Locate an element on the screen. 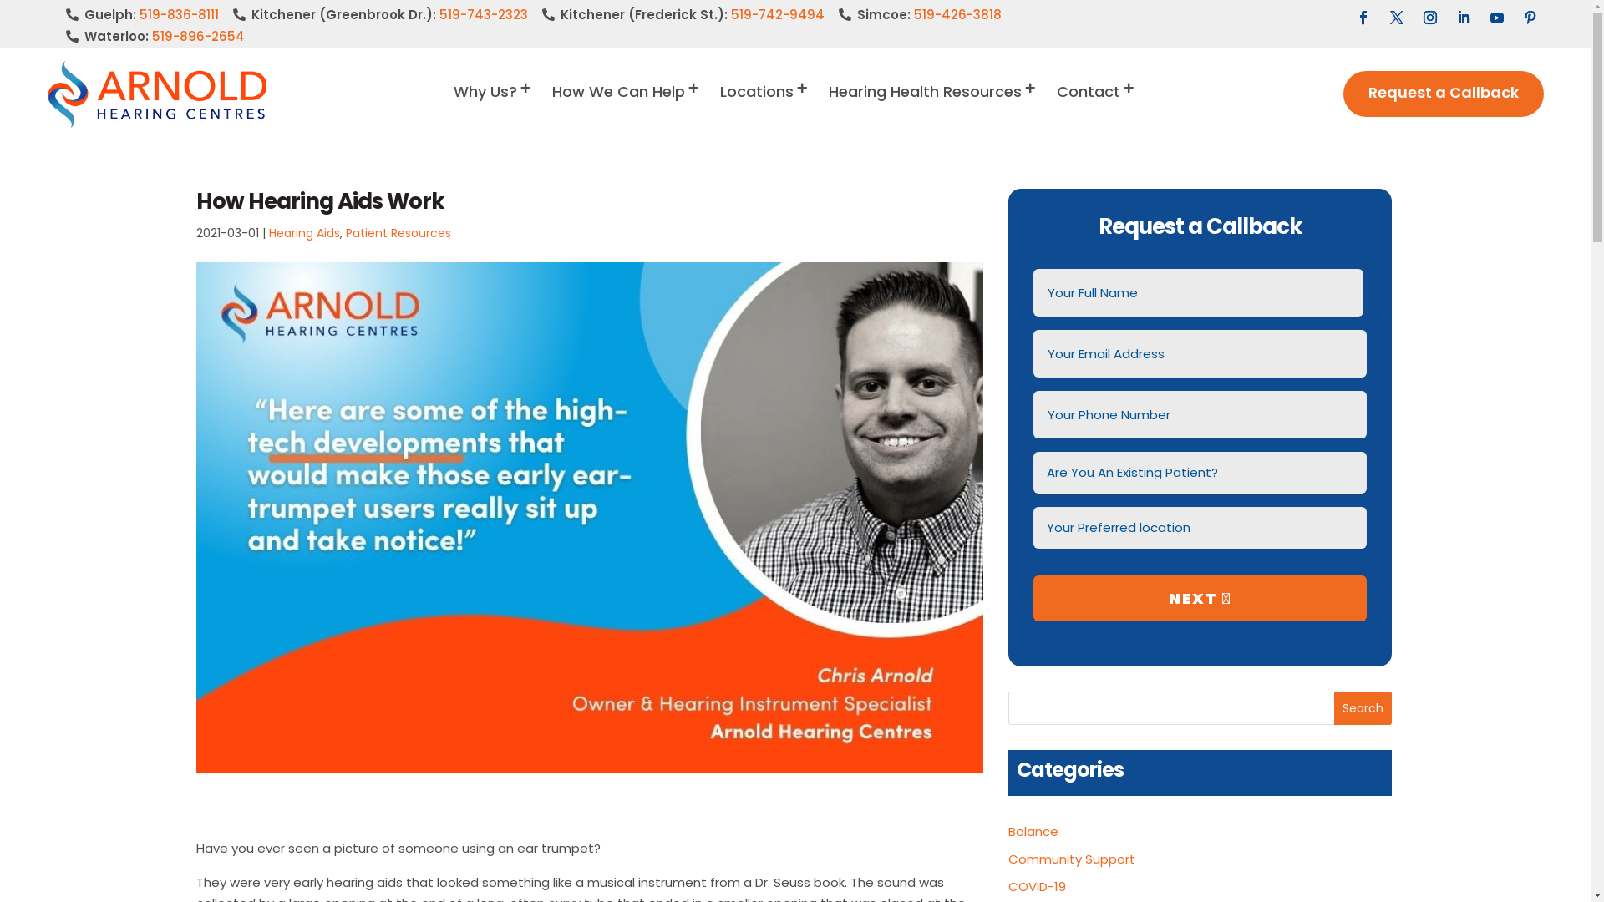  Locations is located at coordinates (765, 107).